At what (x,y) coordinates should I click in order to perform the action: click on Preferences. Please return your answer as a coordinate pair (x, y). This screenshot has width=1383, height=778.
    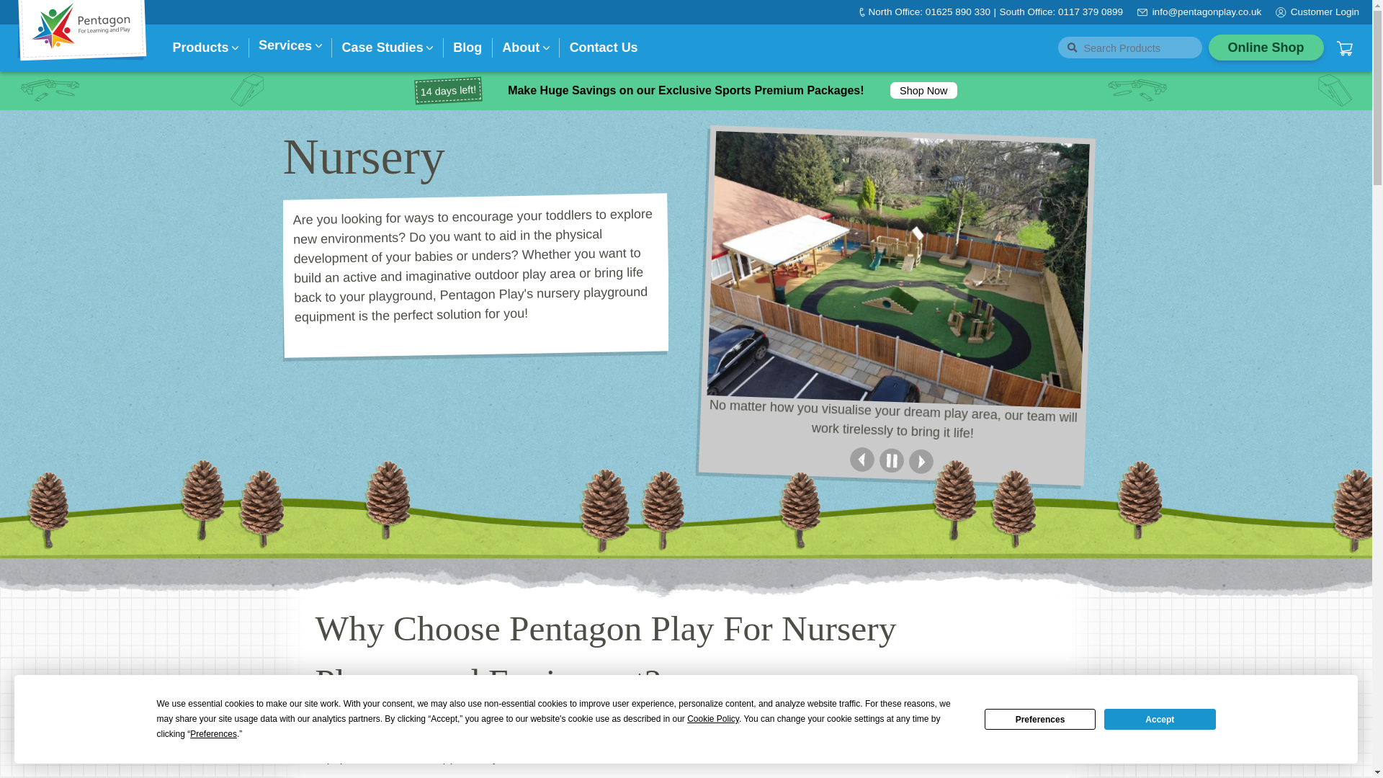
    Looking at the image, I should click on (1040, 719).